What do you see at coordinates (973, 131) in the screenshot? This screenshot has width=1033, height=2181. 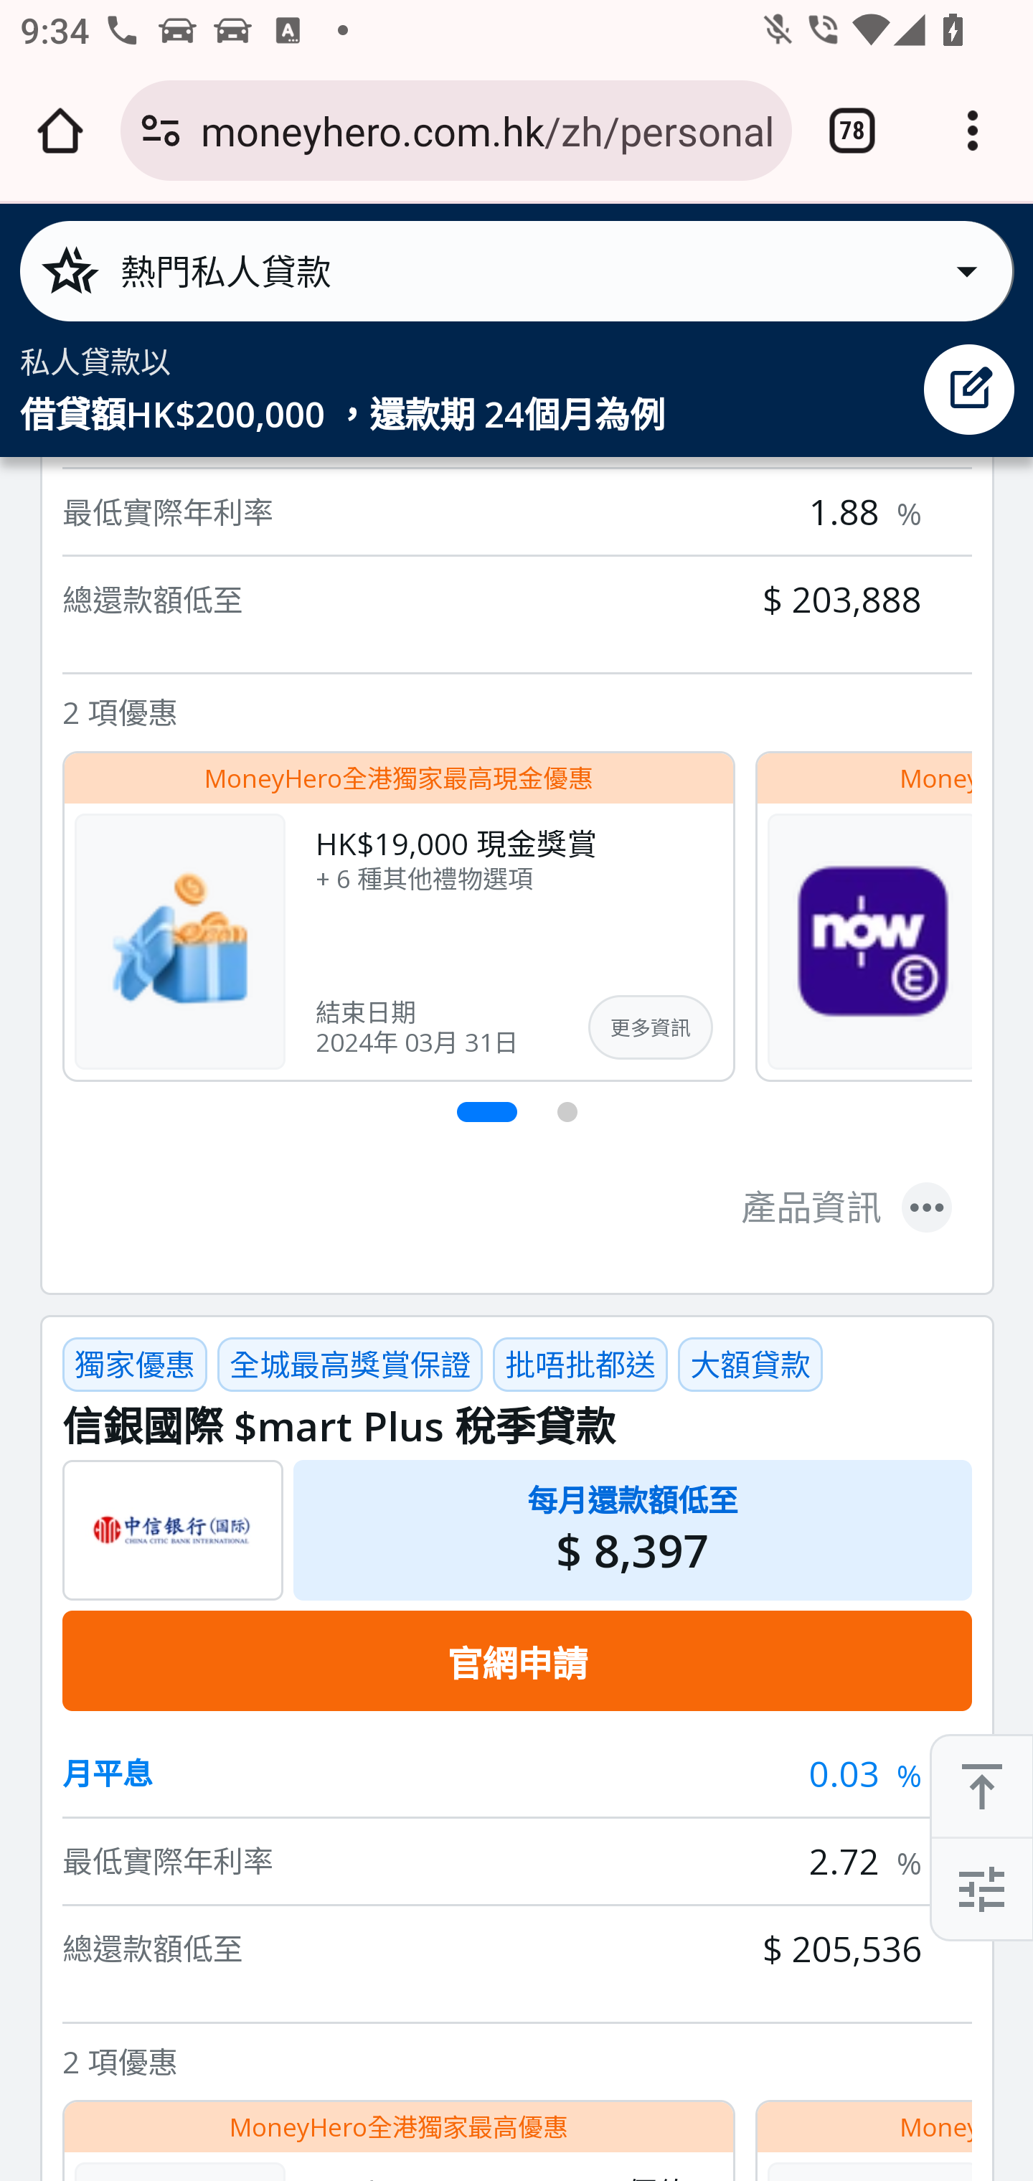 I see `Customize and control Google Chrome` at bounding box center [973, 131].